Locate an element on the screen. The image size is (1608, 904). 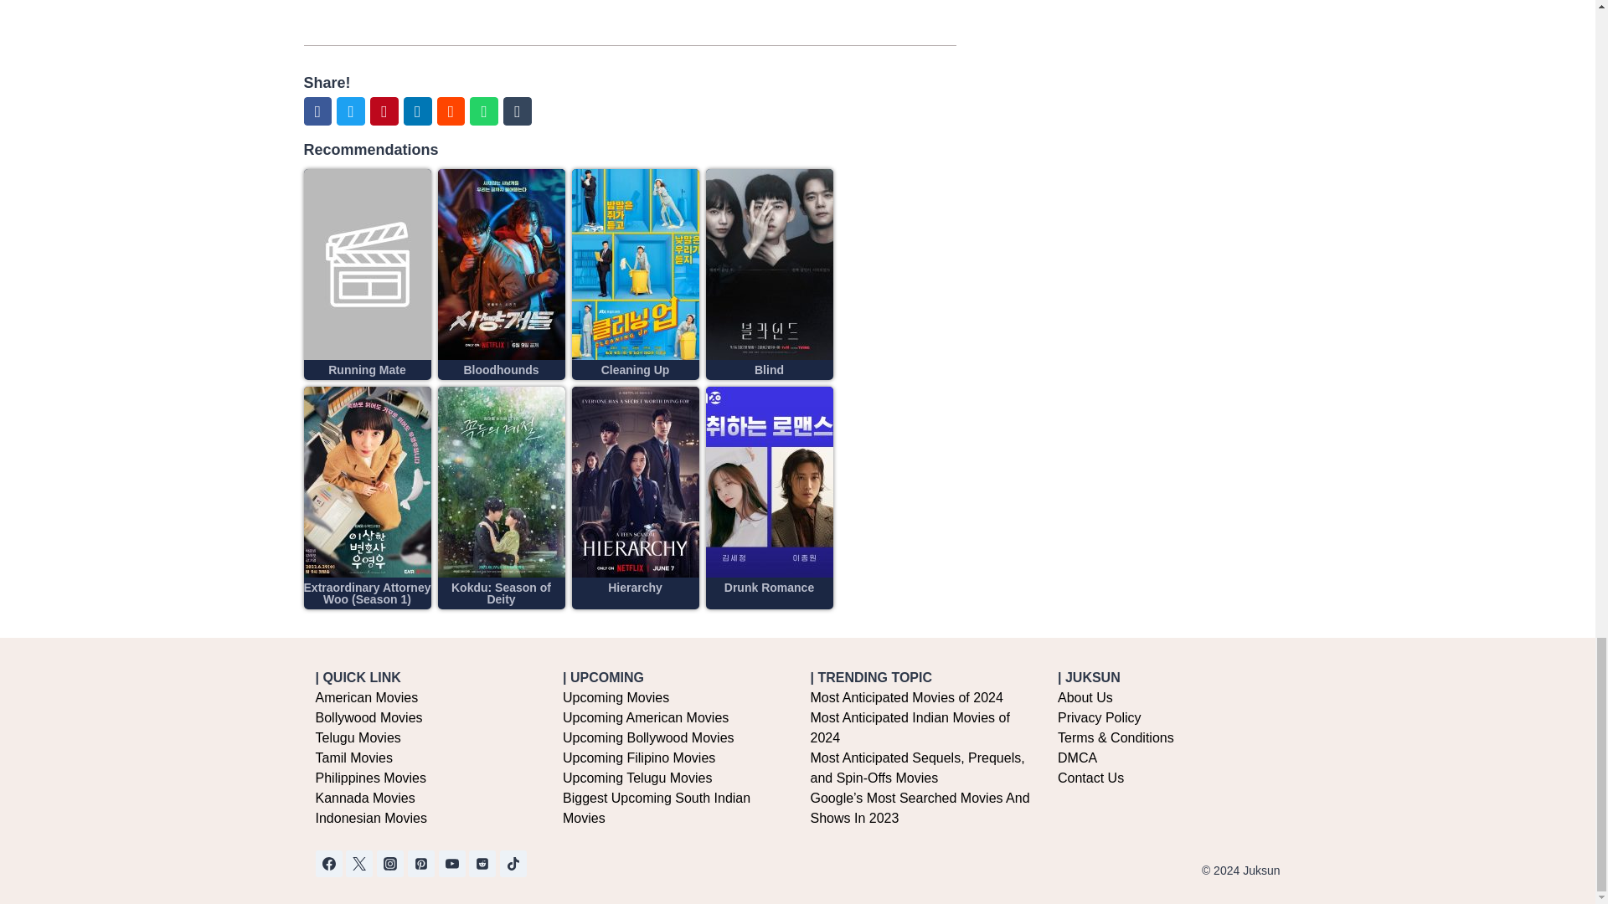
Bloodhounds-TV-Series-Poster is located at coordinates (501, 264).